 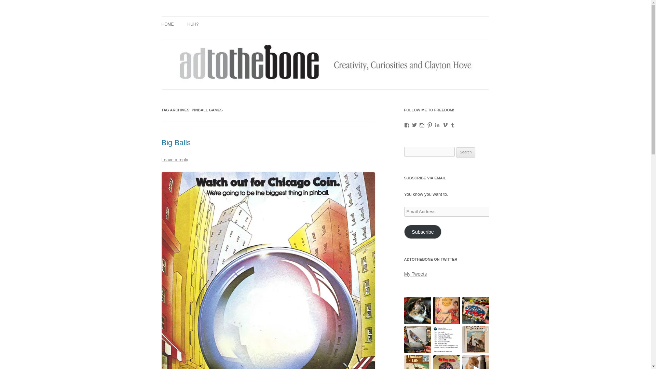 What do you see at coordinates (466, 152) in the screenshot?
I see `Search` at bounding box center [466, 152].